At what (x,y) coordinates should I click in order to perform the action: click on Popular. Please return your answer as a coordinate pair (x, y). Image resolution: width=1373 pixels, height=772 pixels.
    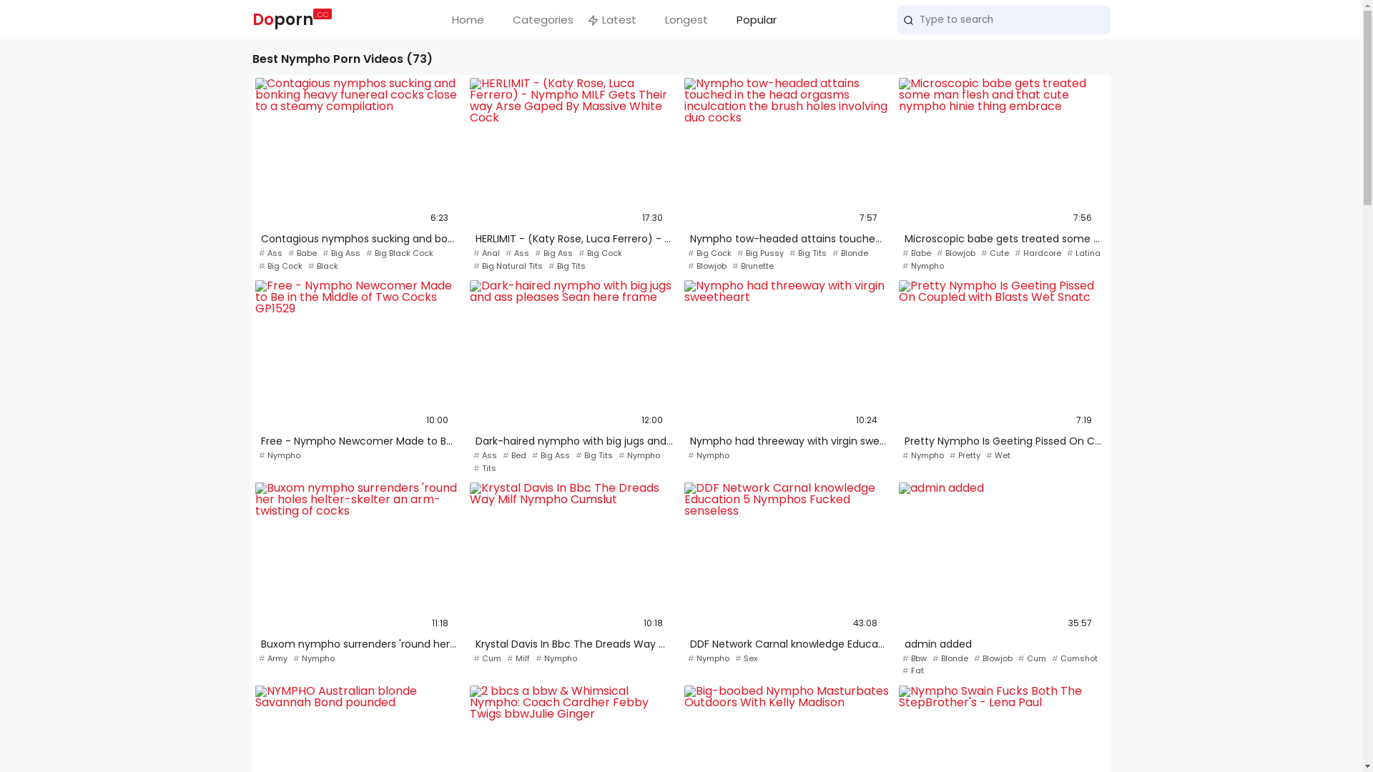
    Looking at the image, I should click on (749, 20).